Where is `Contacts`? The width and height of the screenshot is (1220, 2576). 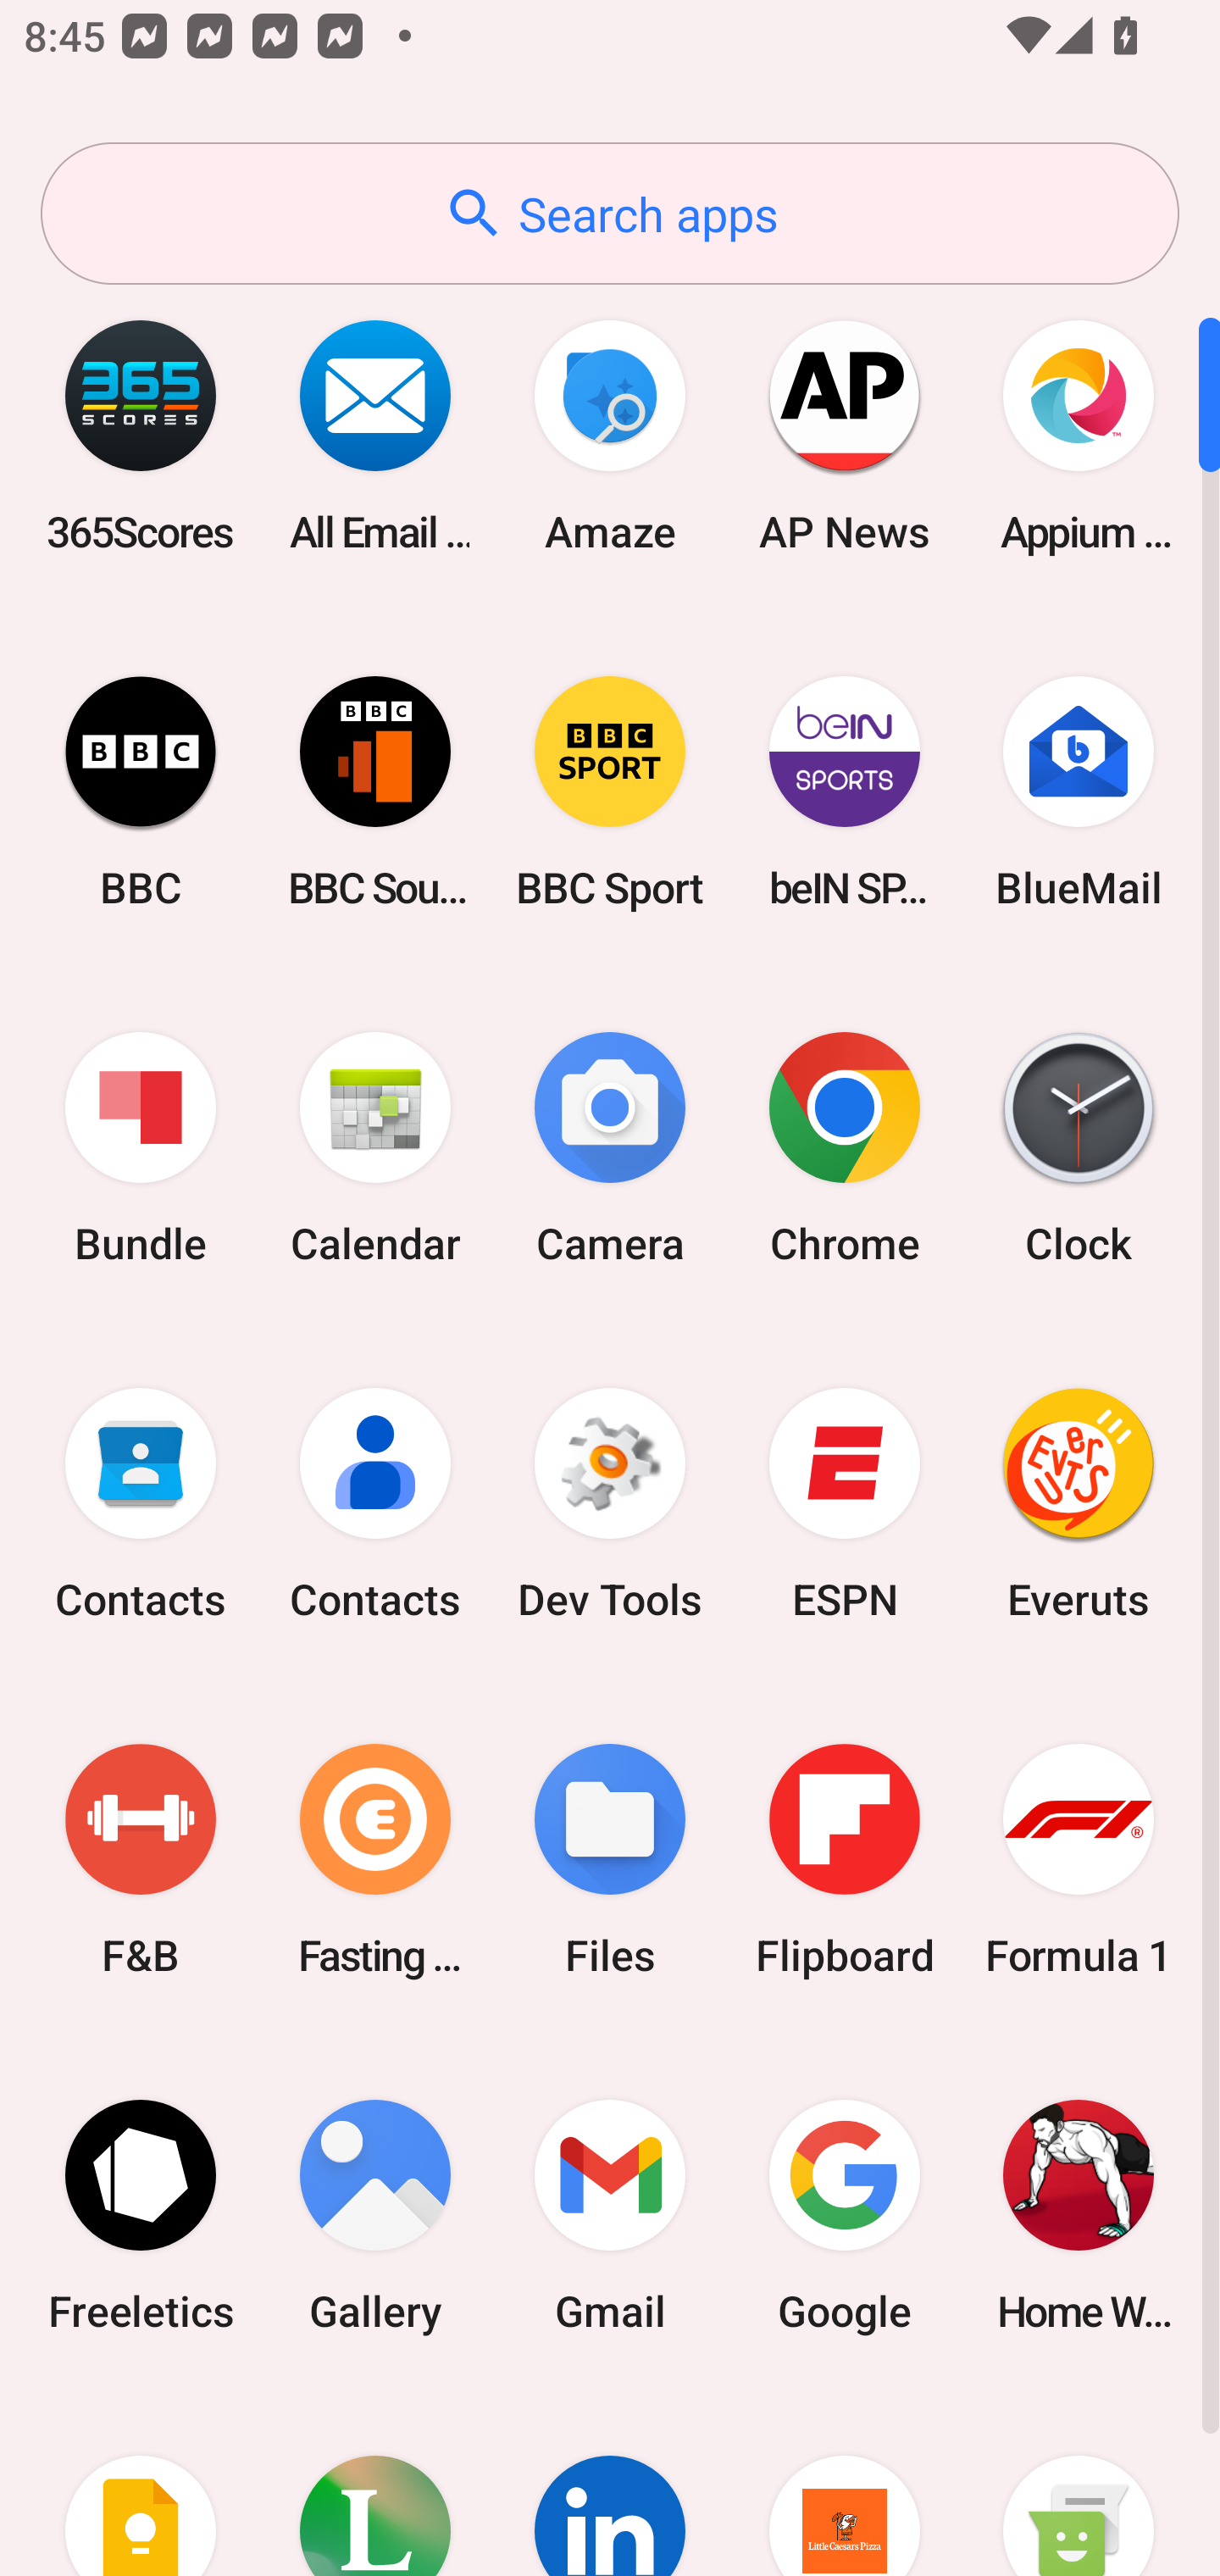 Contacts is located at coordinates (141, 1504).